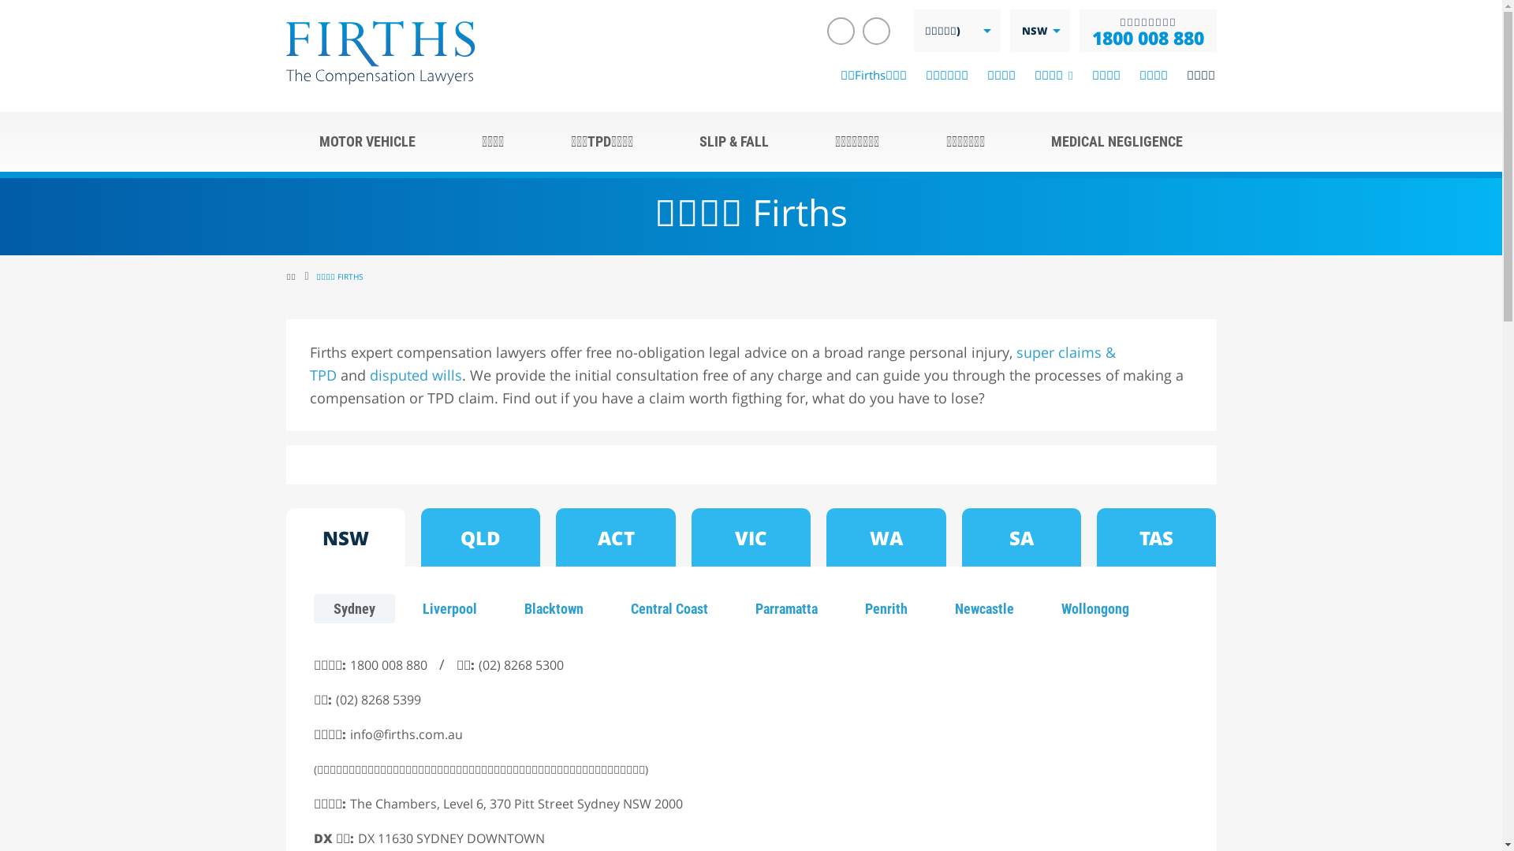  What do you see at coordinates (712, 364) in the screenshot?
I see `super claims & TPD` at bounding box center [712, 364].